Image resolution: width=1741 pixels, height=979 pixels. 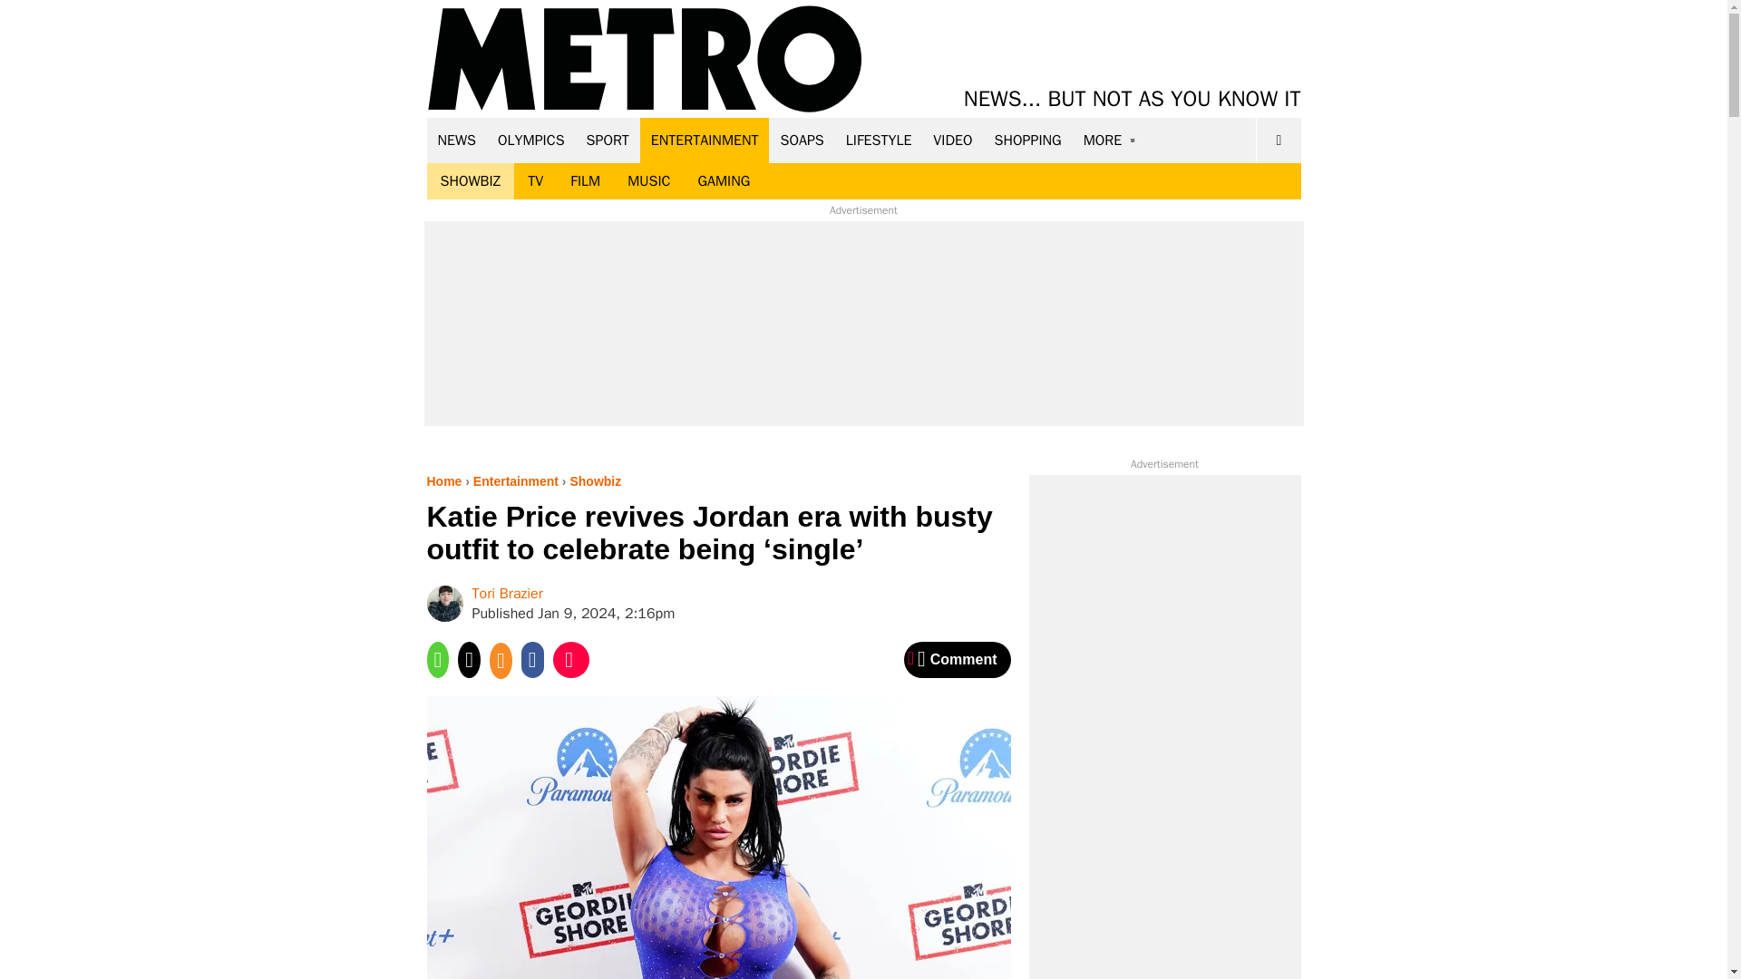 I want to click on NEWS, so click(x=457, y=140).